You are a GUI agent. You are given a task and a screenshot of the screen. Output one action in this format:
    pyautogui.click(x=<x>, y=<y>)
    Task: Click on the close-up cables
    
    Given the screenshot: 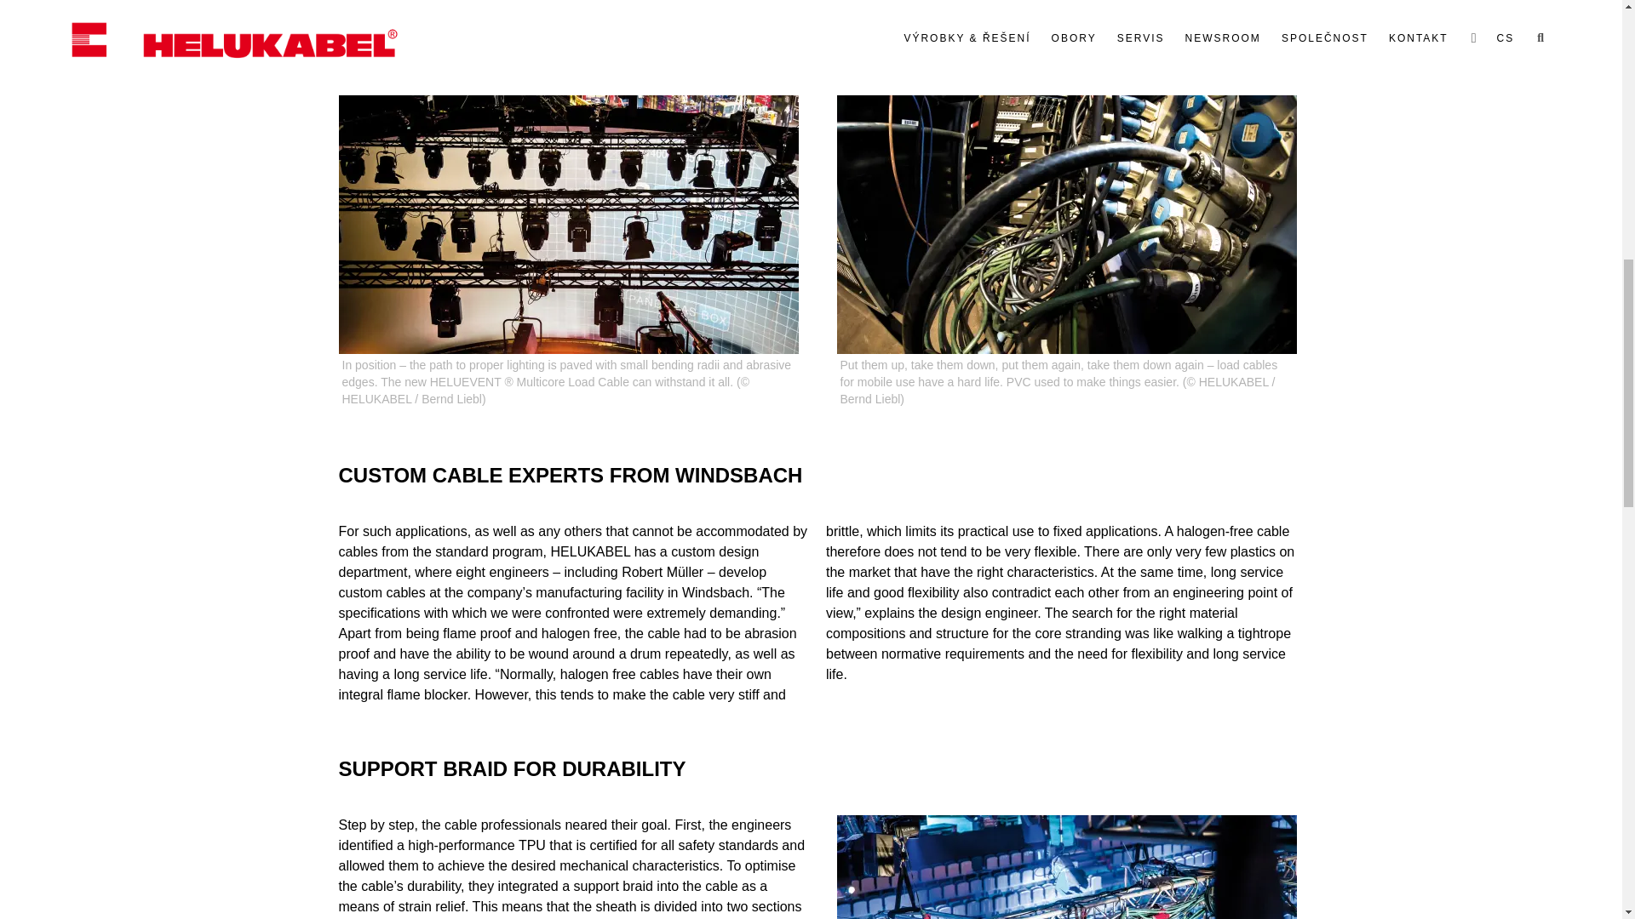 What is the action you would take?
    pyautogui.click(x=1066, y=225)
    